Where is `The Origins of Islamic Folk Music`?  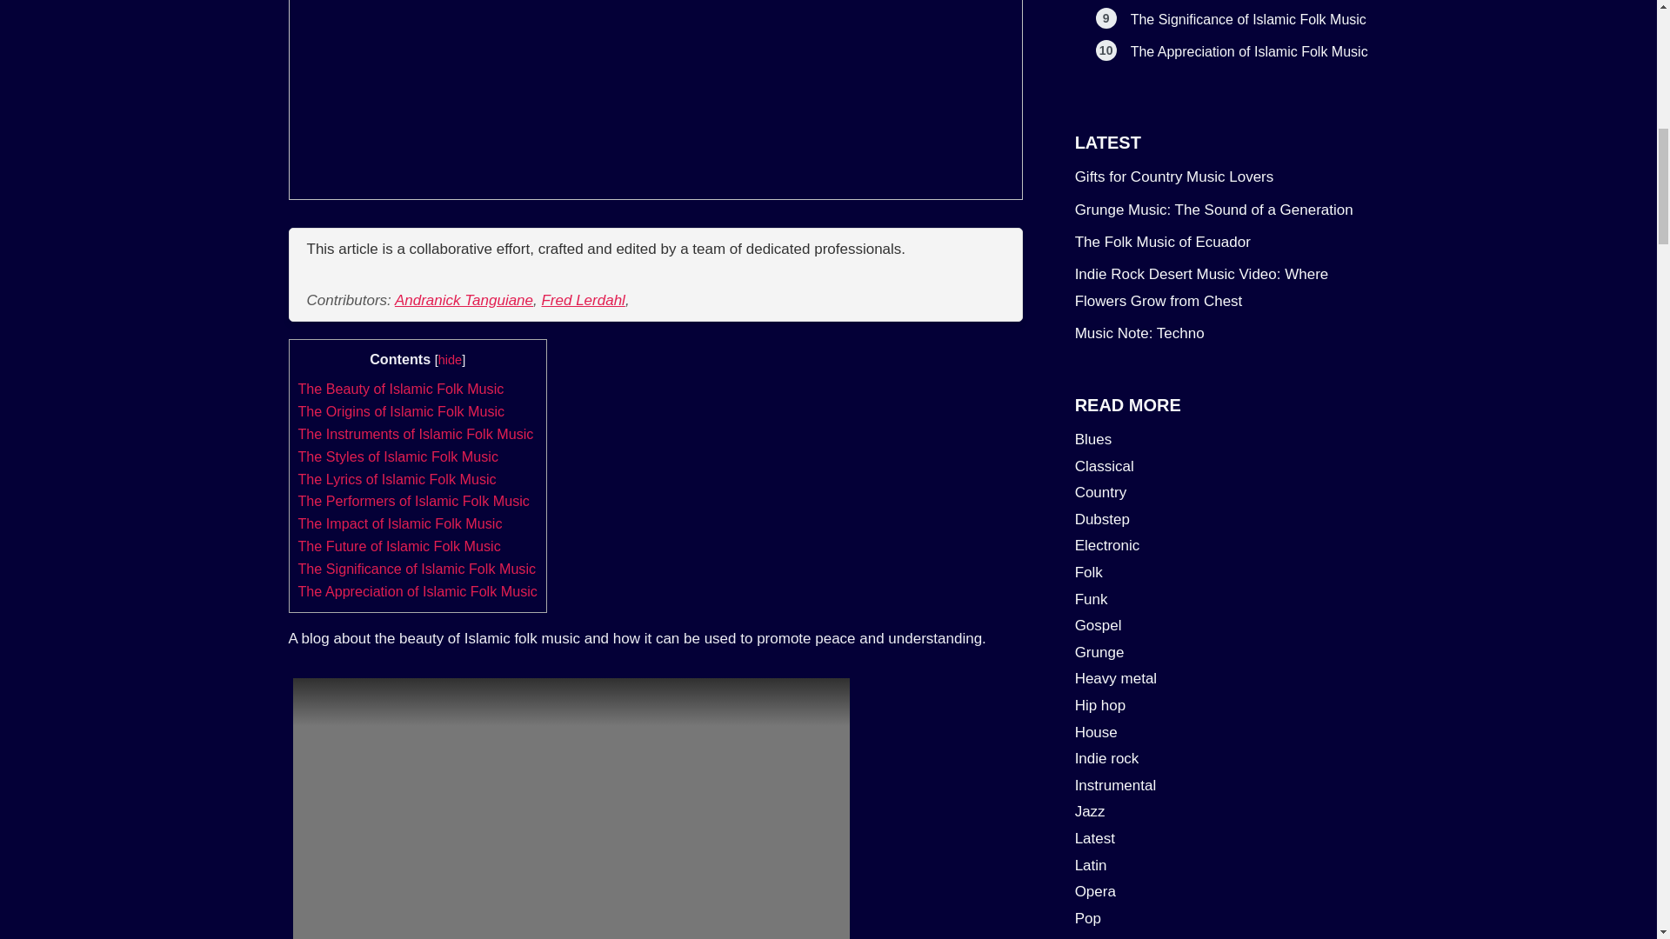
The Origins of Islamic Folk Music is located at coordinates (400, 410).